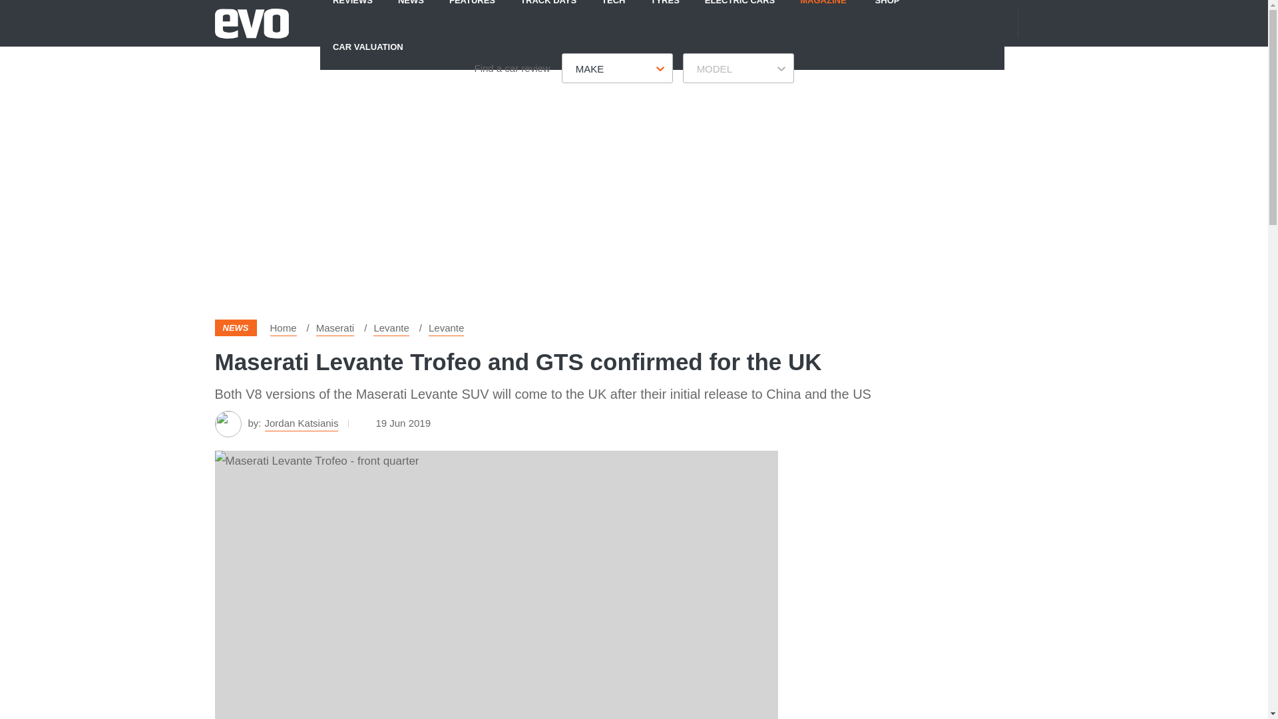  Describe the element at coordinates (353, 11) in the screenshot. I see `REVIEWS` at that location.